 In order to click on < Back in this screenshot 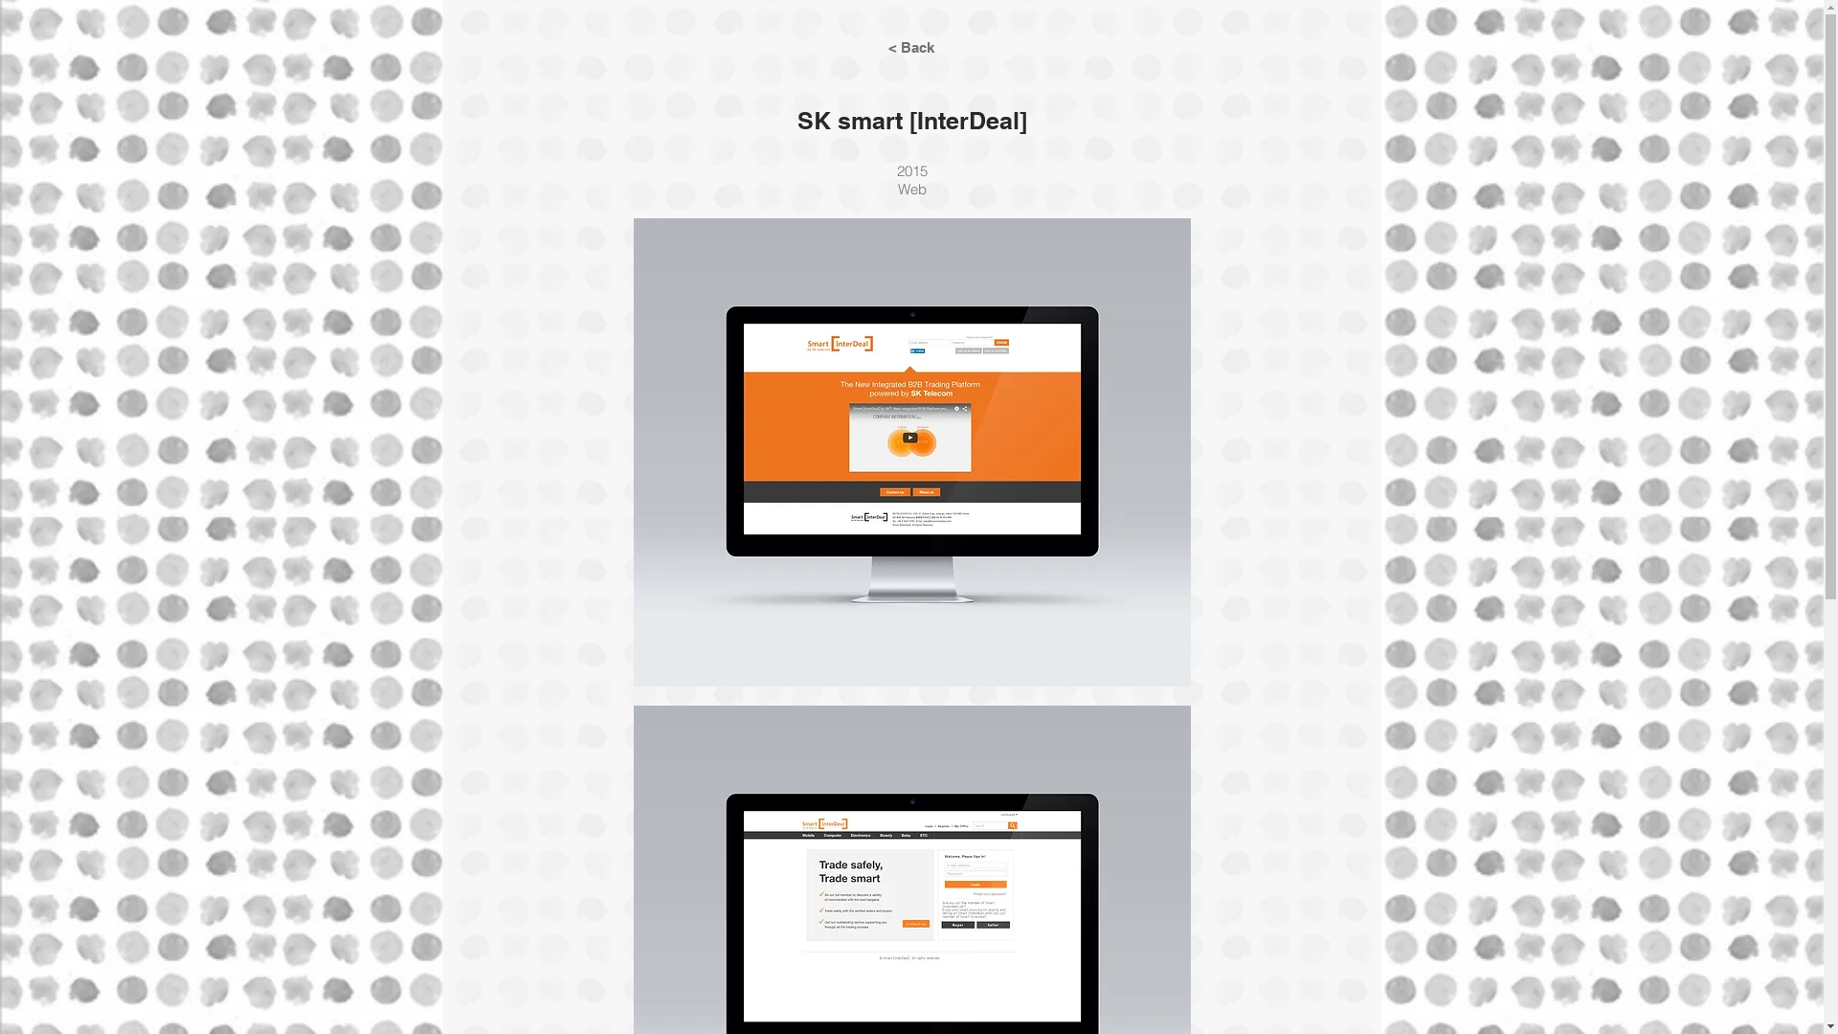, I will do `click(910, 47)`.